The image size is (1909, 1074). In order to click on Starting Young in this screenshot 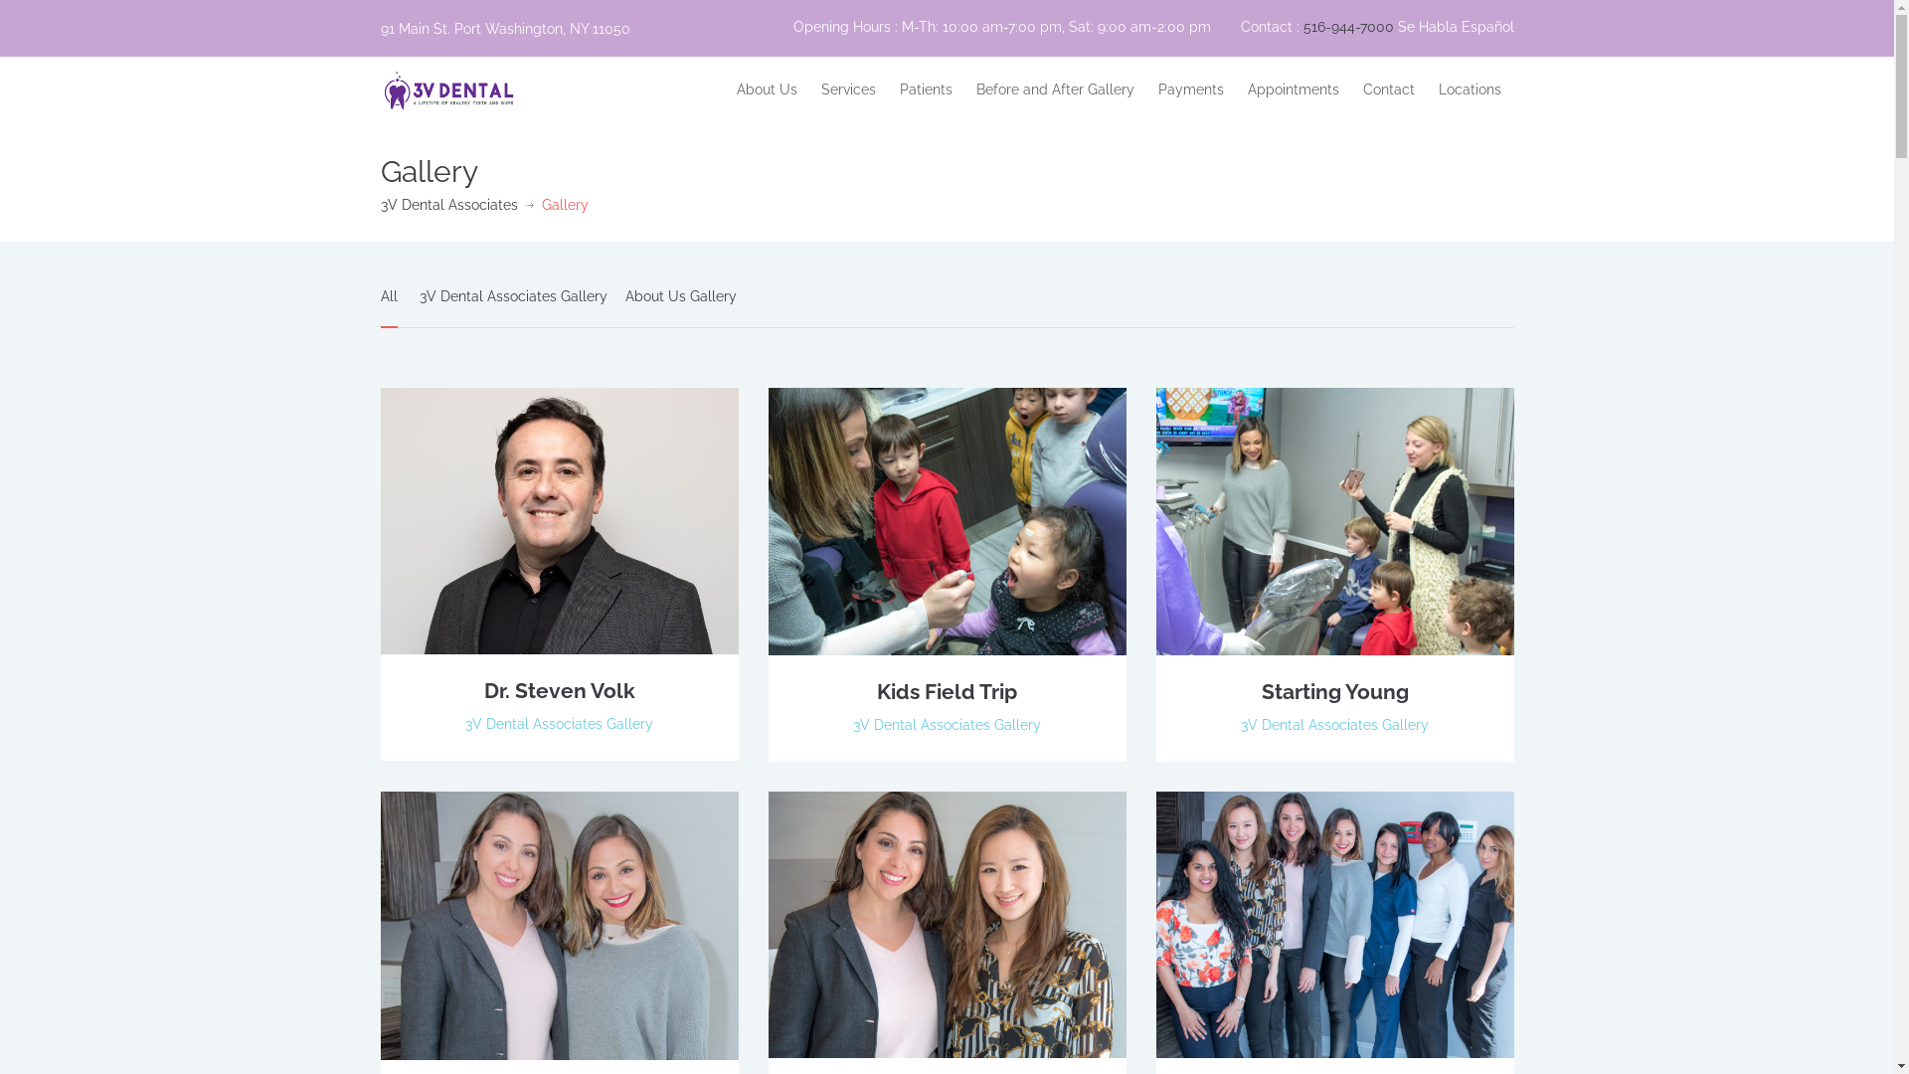, I will do `click(1334, 692)`.